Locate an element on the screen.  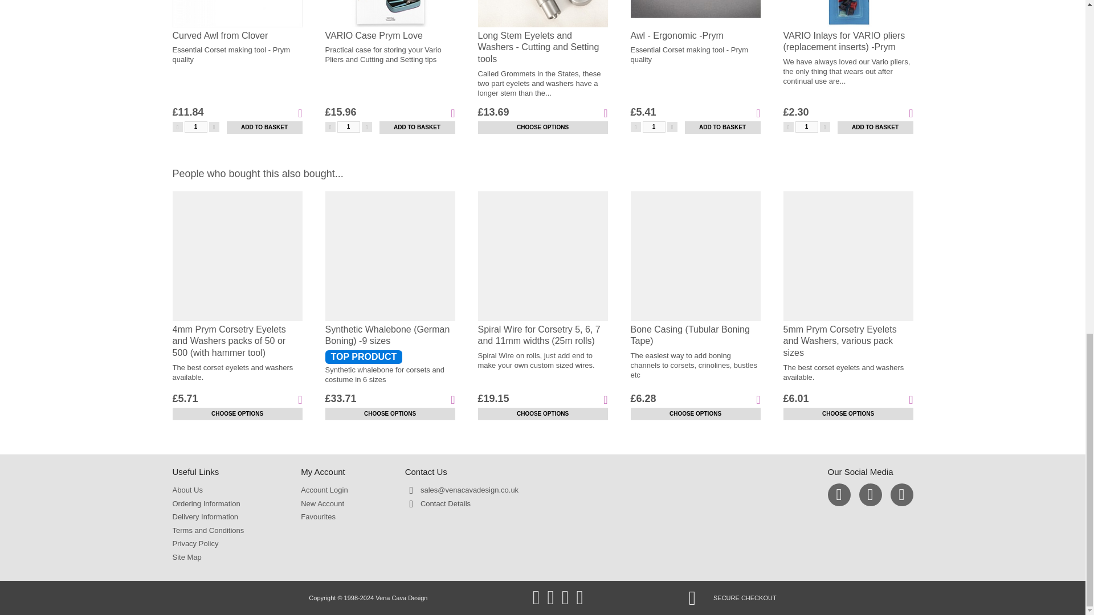
1 is located at coordinates (196, 126).